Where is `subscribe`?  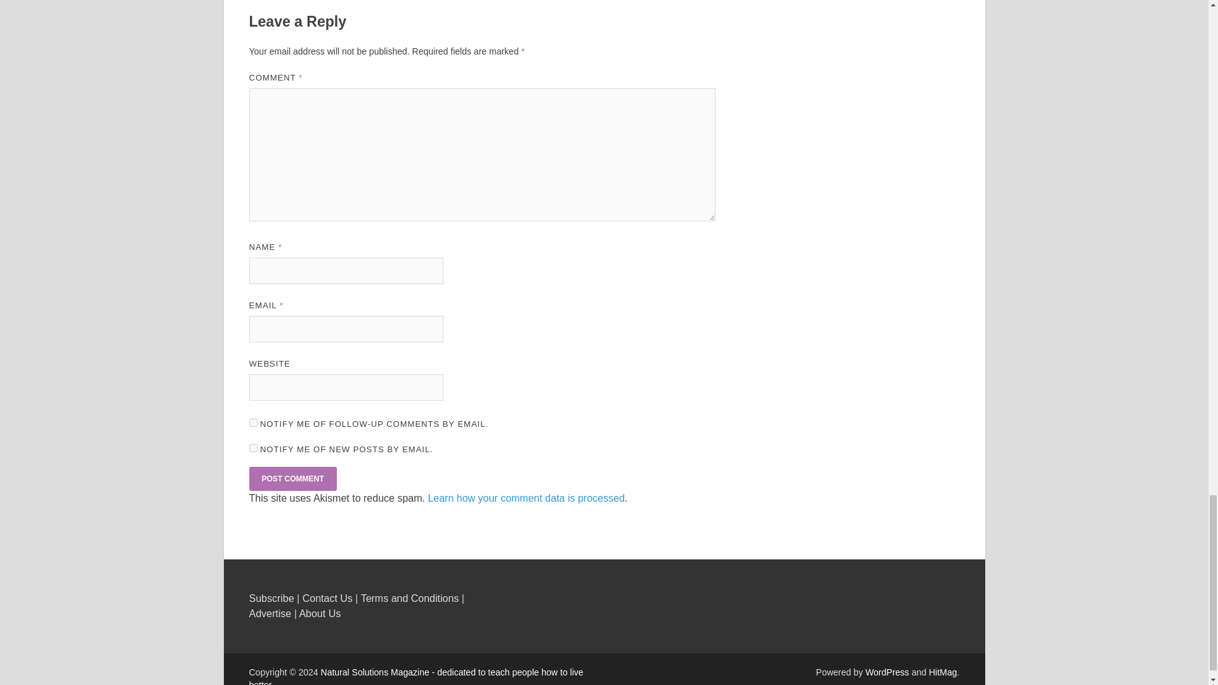 subscribe is located at coordinates (252, 448).